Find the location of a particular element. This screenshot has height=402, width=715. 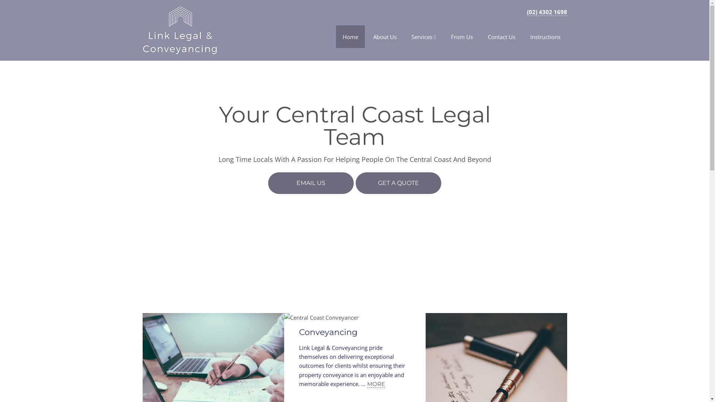

Home is located at coordinates (350, 36).